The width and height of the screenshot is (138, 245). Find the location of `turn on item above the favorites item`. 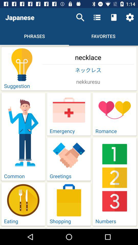

turn on item above the favorites item is located at coordinates (113, 17).